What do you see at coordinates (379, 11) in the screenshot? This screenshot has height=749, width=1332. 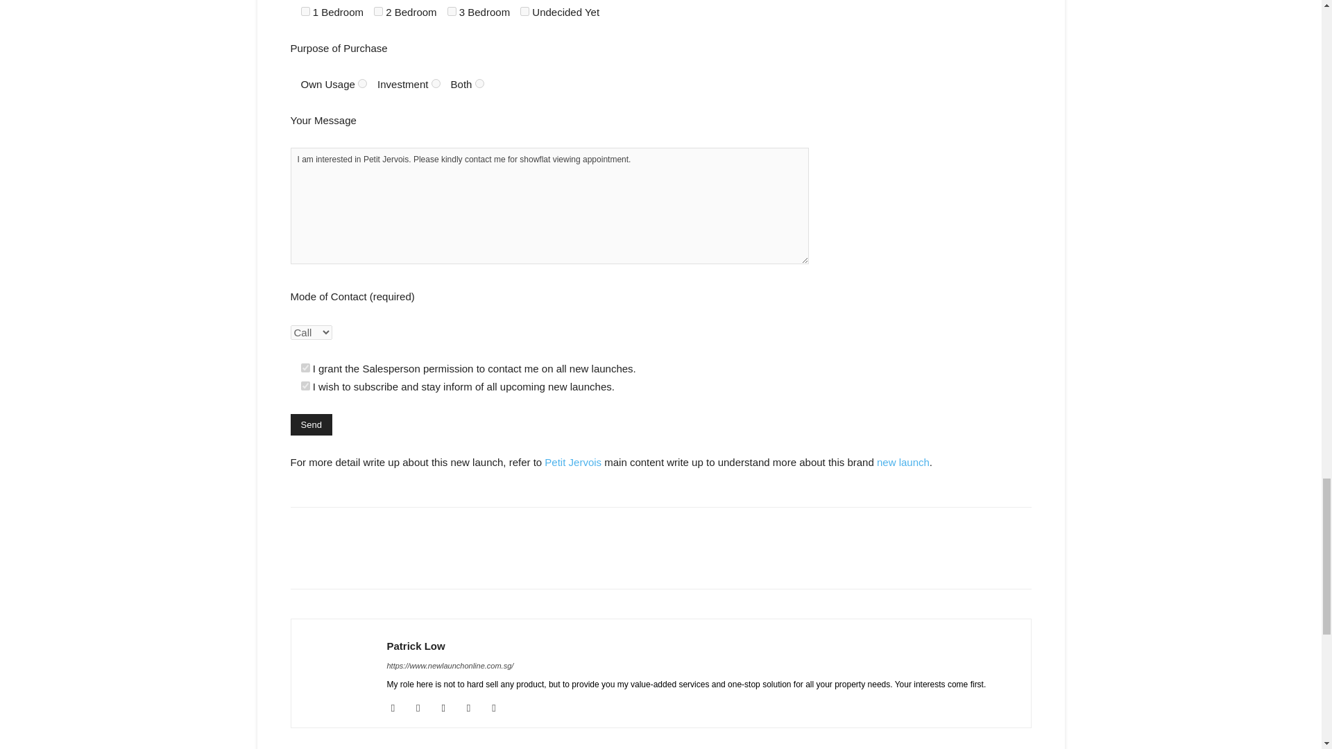 I see `2 Bedroom` at bounding box center [379, 11].